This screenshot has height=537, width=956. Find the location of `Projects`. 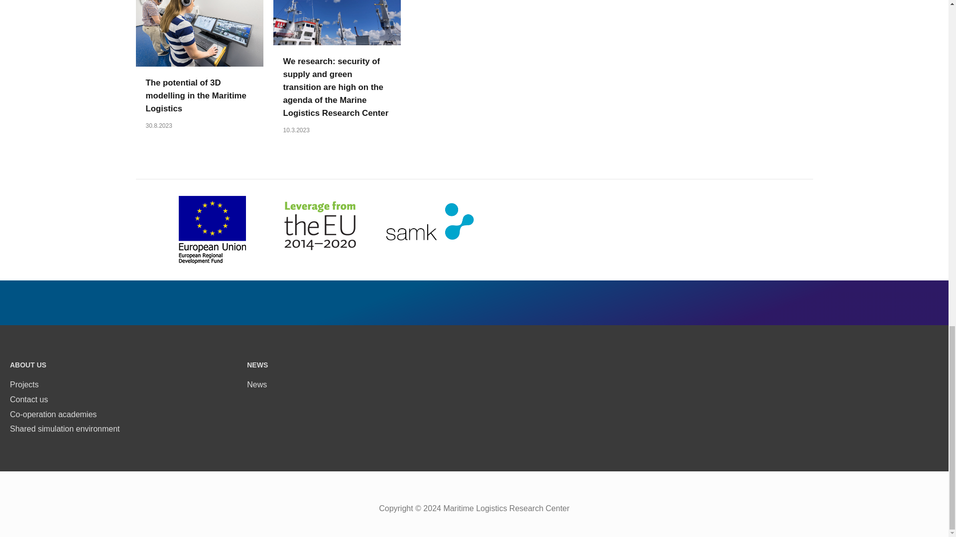

Projects is located at coordinates (24, 384).